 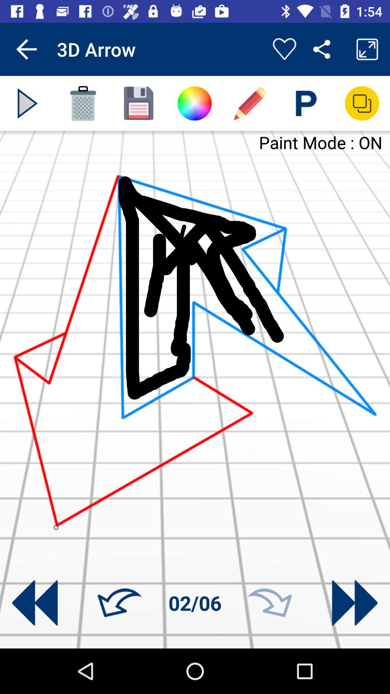 What do you see at coordinates (285, 49) in the screenshot?
I see `like the draw 3d app` at bounding box center [285, 49].